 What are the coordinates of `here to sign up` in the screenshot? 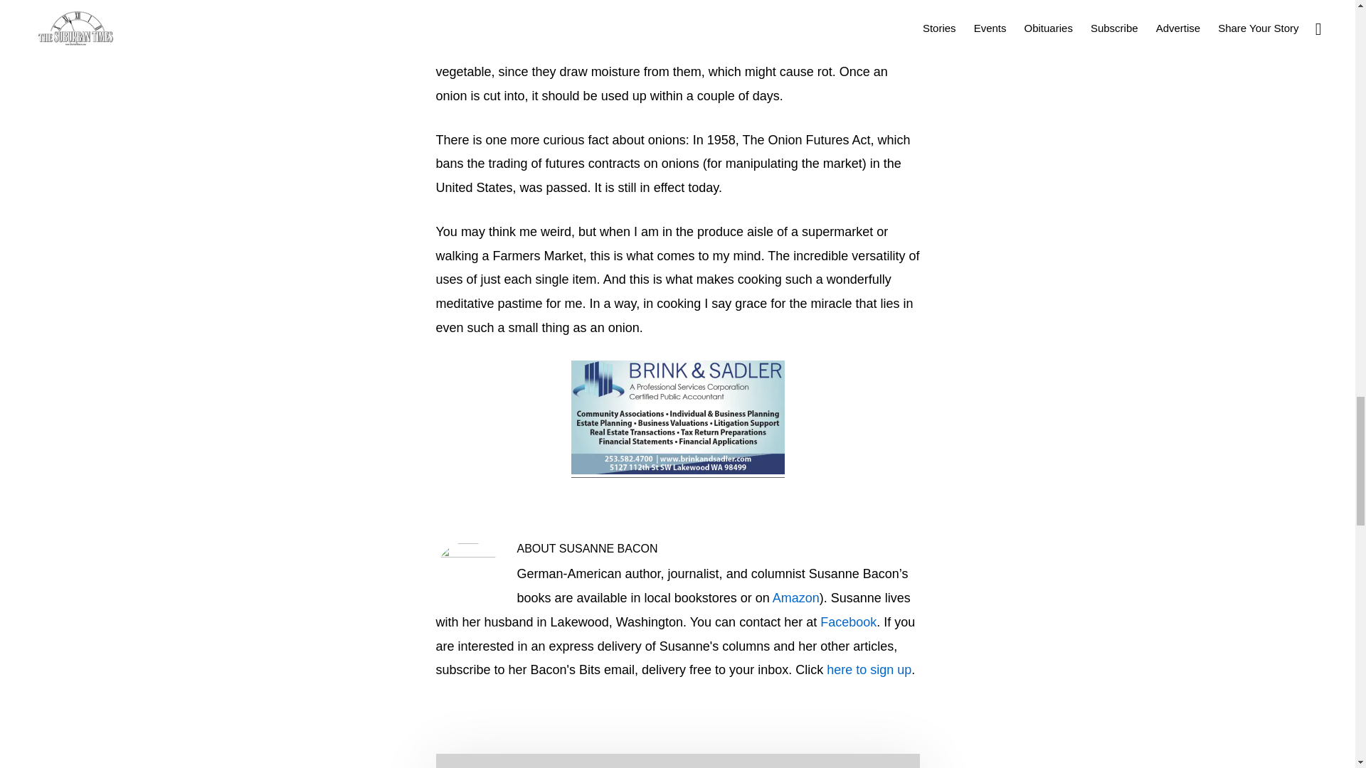 It's located at (868, 670).